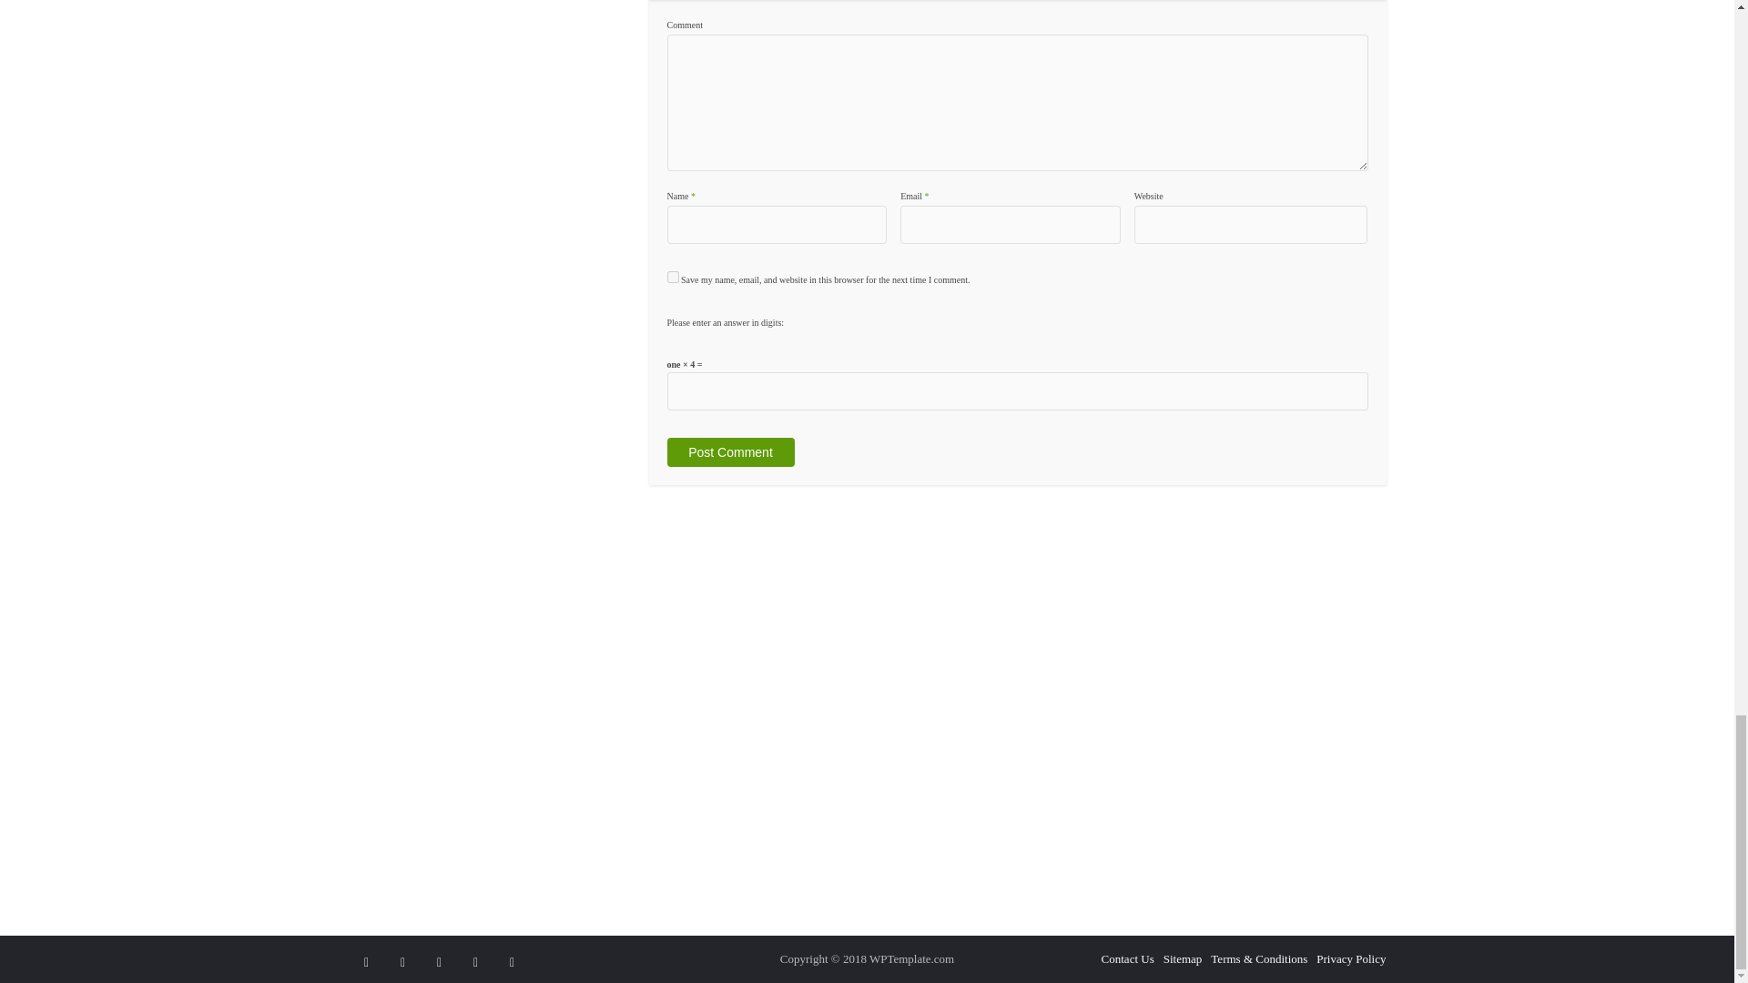  What do you see at coordinates (729, 451) in the screenshot?
I see `Post Comment` at bounding box center [729, 451].